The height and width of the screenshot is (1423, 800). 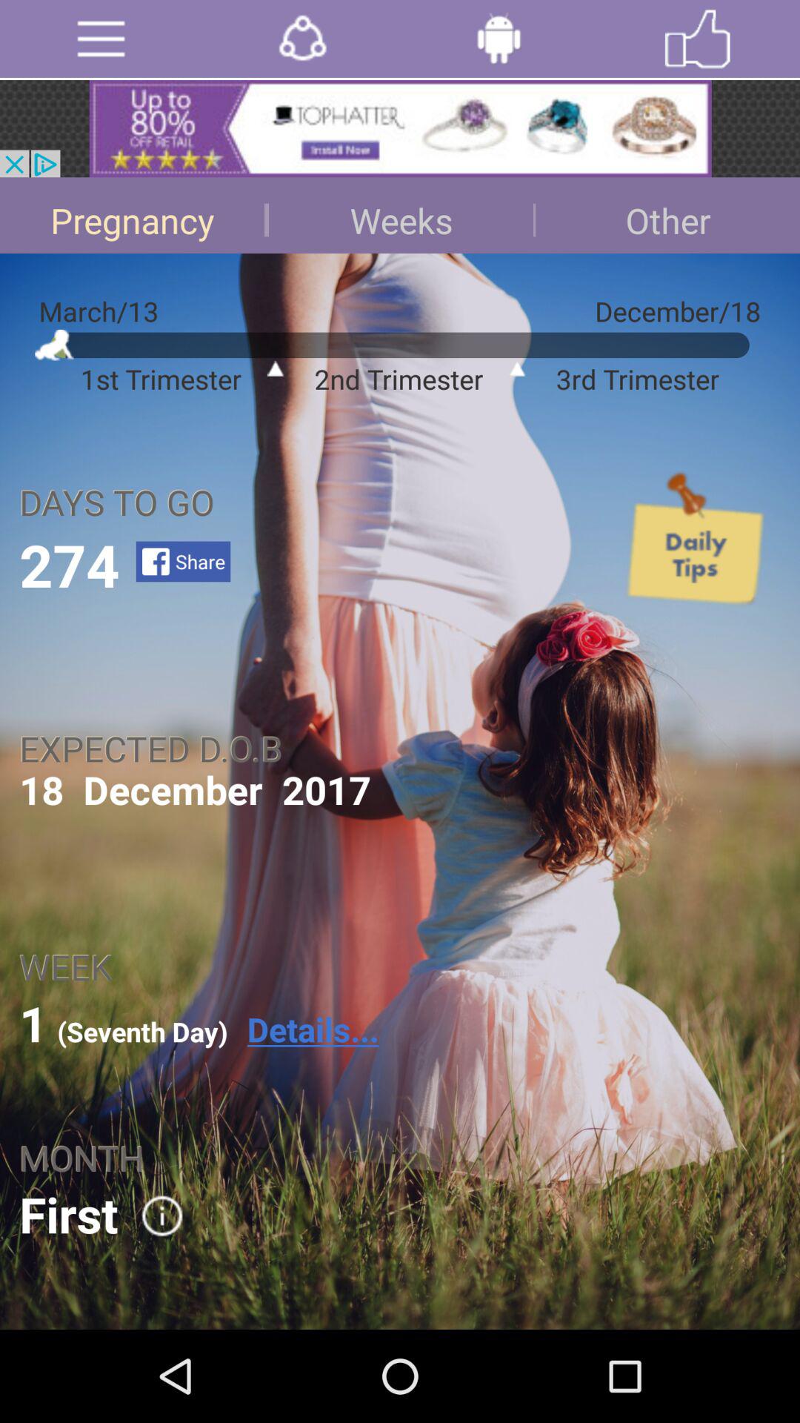 I want to click on select option, so click(x=153, y=1215).